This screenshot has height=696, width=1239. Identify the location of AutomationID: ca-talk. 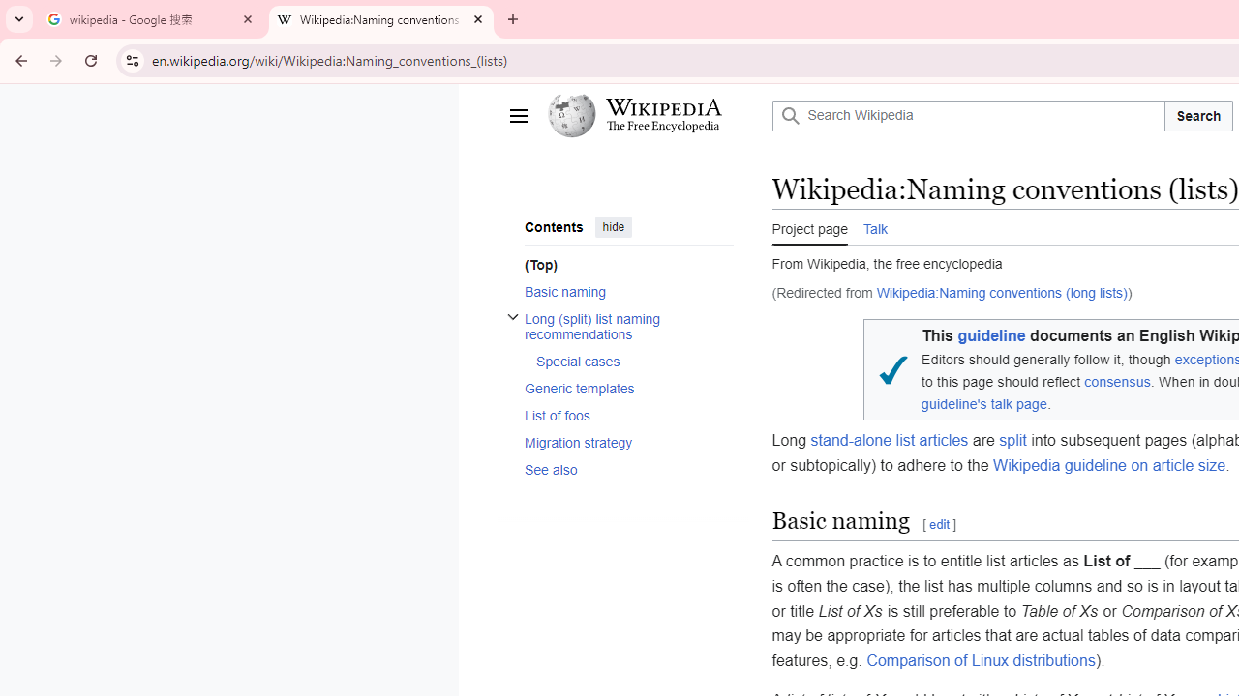
(875, 226).